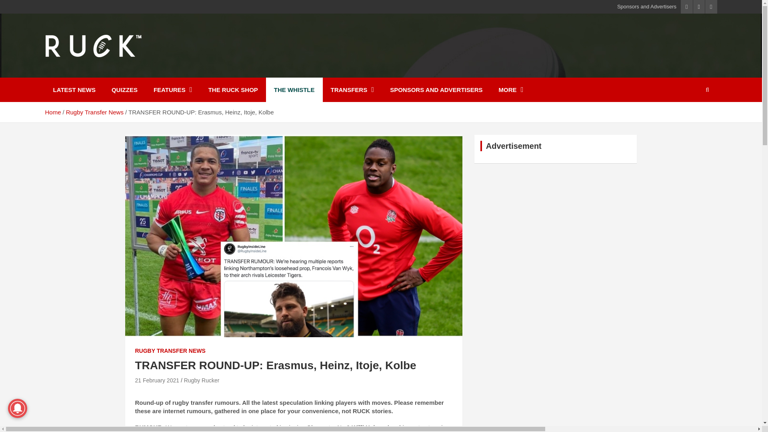  What do you see at coordinates (511, 90) in the screenshot?
I see `MORE` at bounding box center [511, 90].